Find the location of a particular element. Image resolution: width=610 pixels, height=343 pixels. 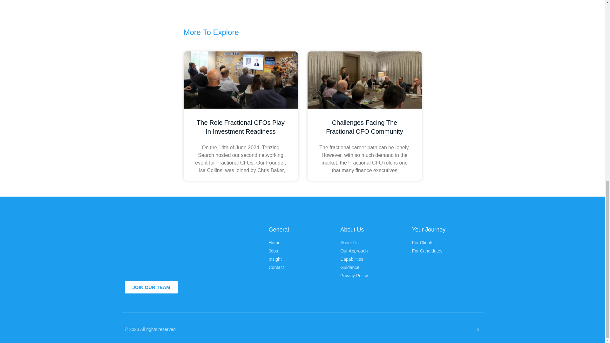

JOIN OUR TEAM is located at coordinates (151, 287).